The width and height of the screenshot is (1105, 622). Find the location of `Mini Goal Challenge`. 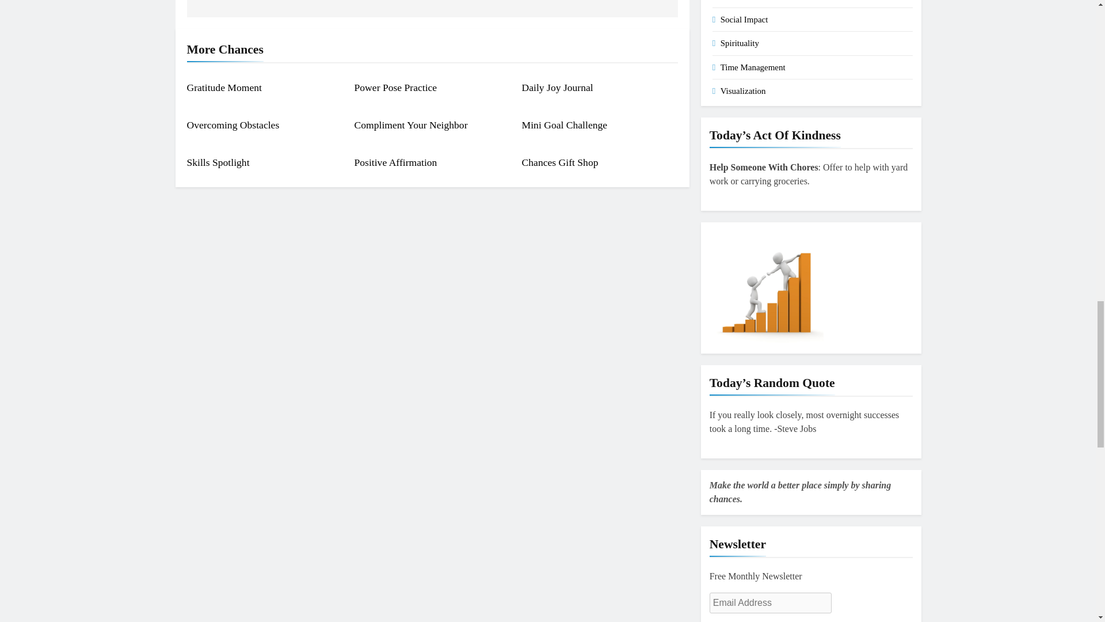

Mini Goal Challenge is located at coordinates (565, 124).